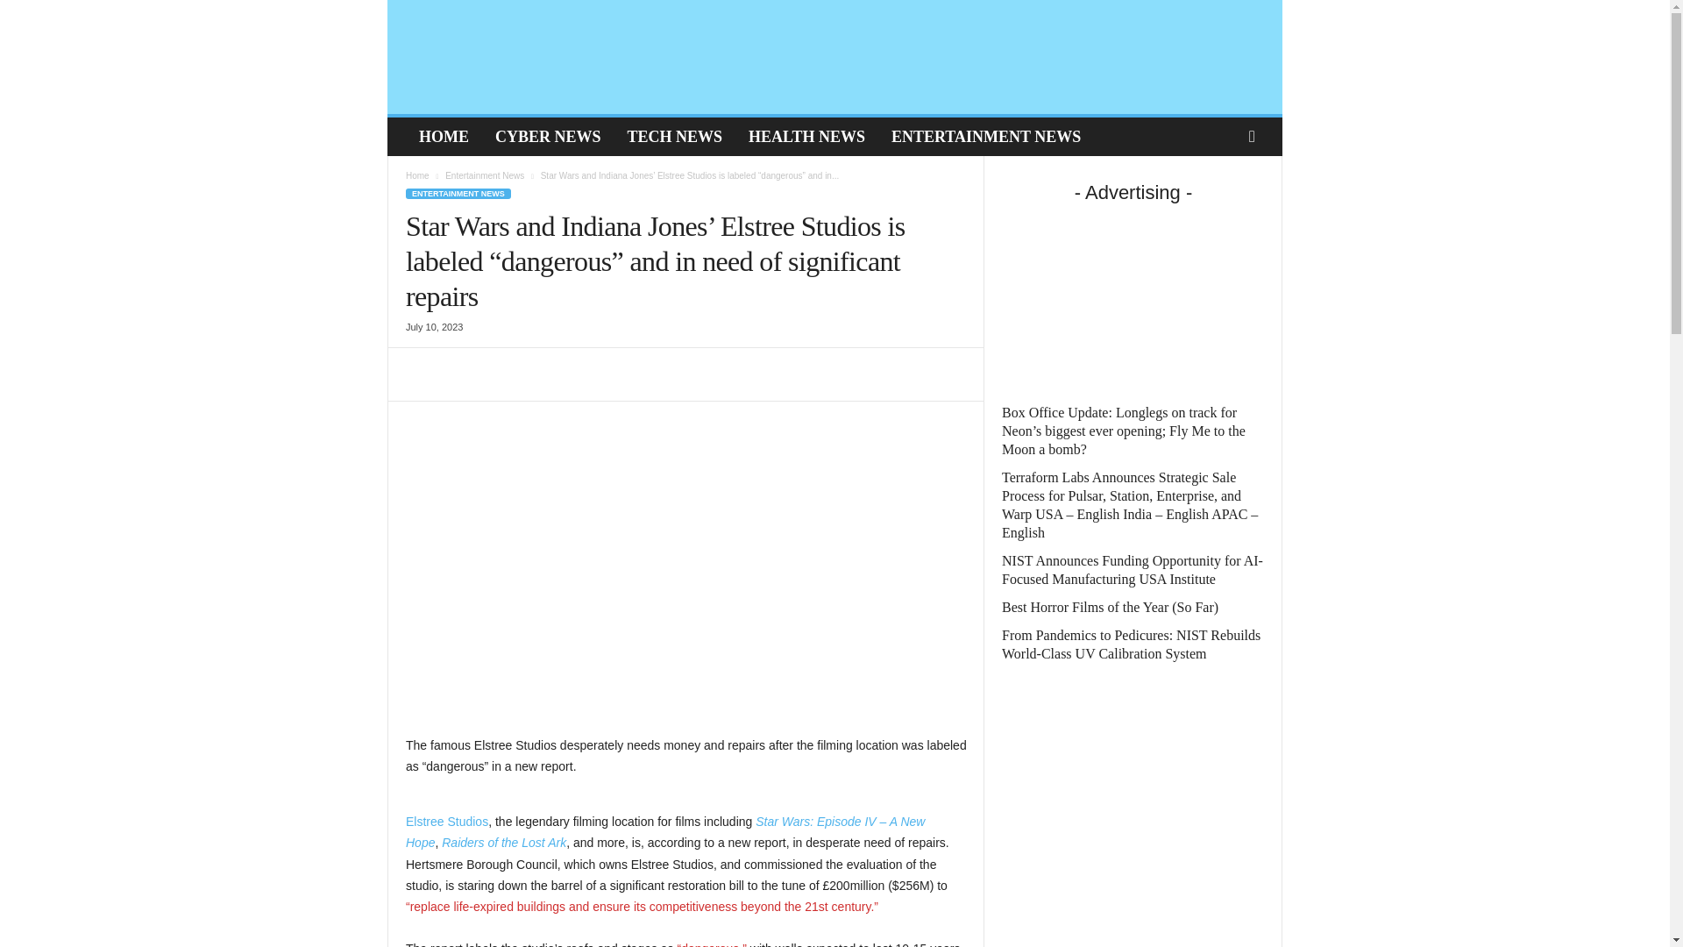  I want to click on Home, so click(417, 175).